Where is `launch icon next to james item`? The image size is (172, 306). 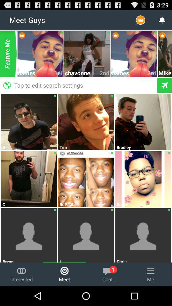 launch icon next to james item is located at coordinates (152, 73).